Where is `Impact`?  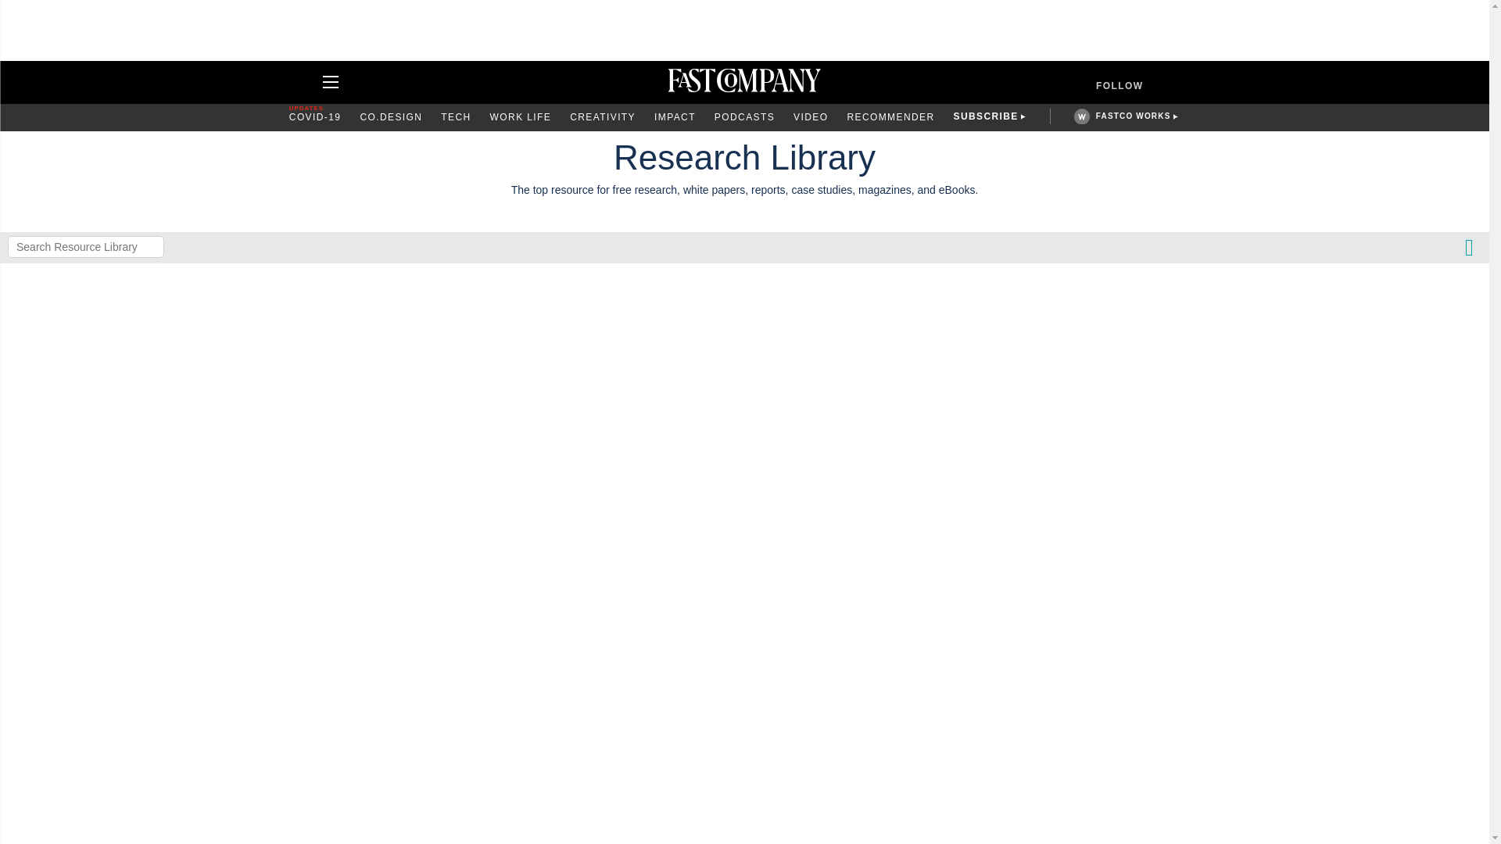 Impact is located at coordinates (675, 117).